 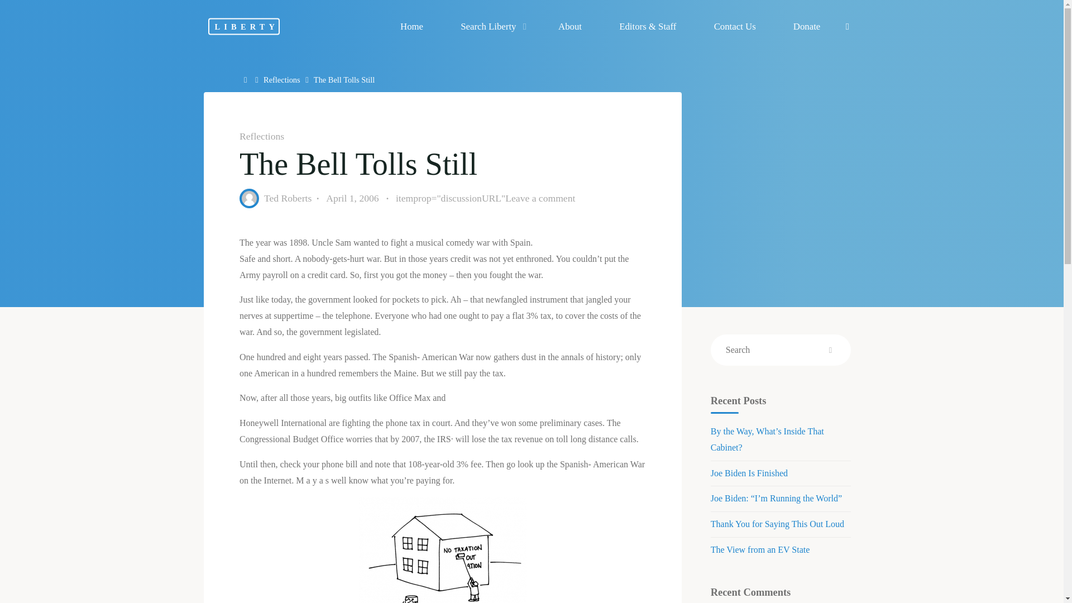 I want to click on LIBERTY, so click(x=243, y=26).